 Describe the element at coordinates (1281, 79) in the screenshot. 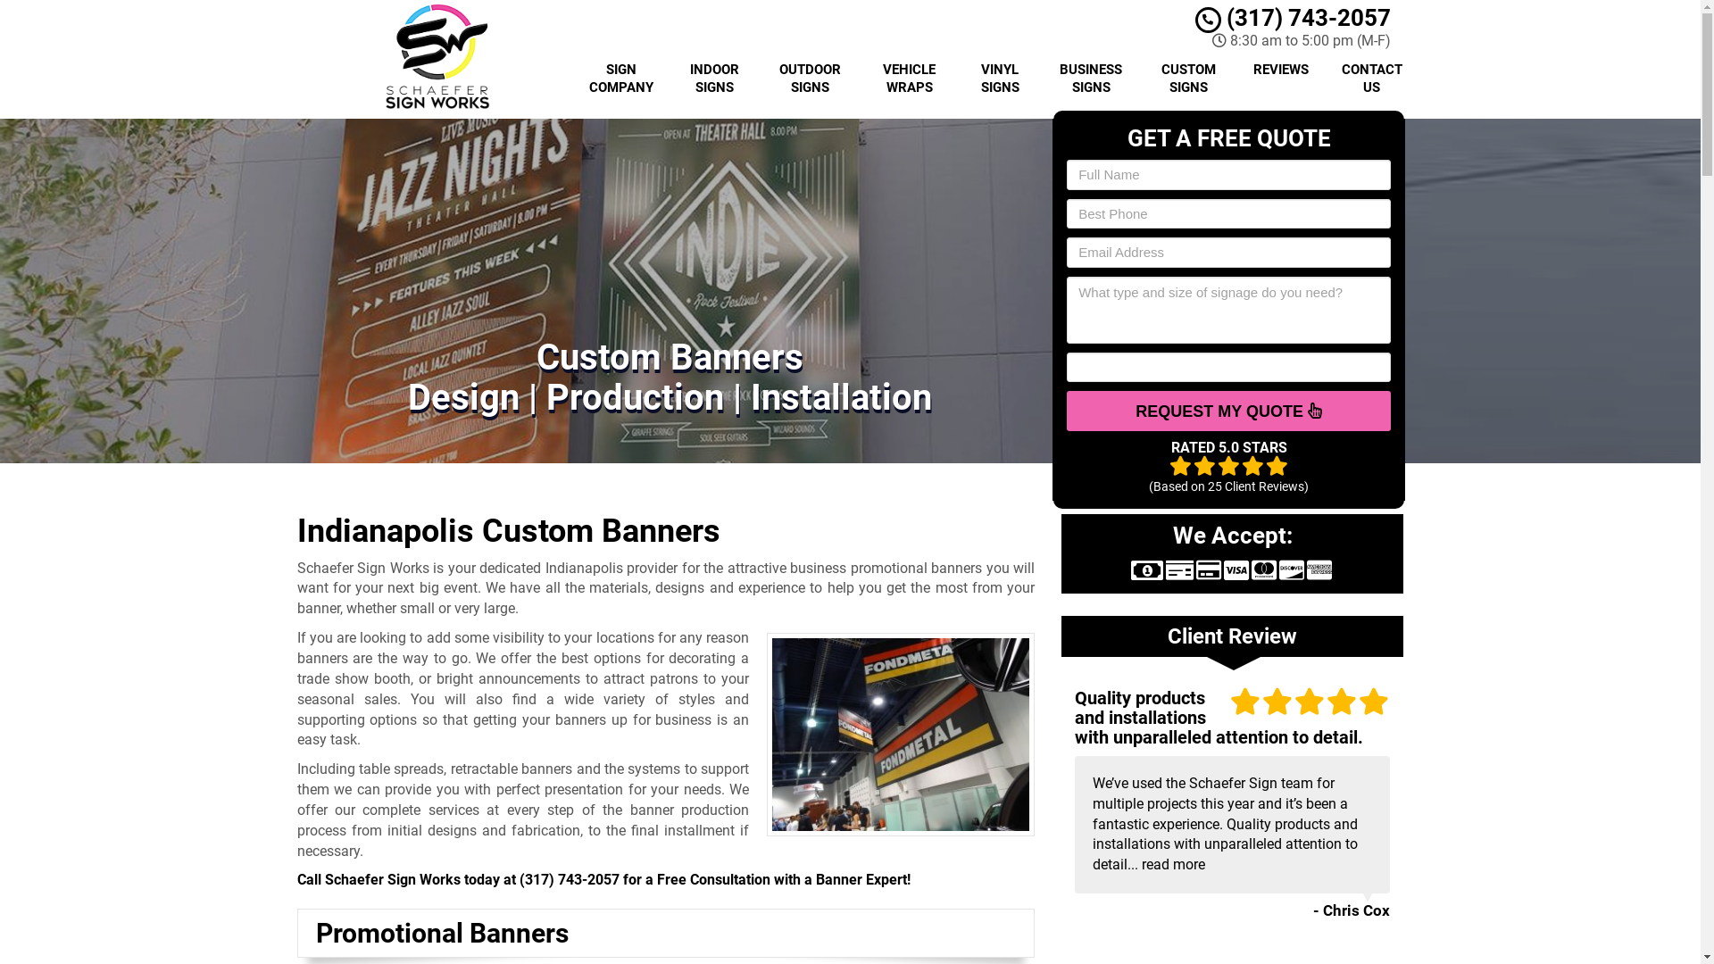

I see `REVIEWS` at that location.